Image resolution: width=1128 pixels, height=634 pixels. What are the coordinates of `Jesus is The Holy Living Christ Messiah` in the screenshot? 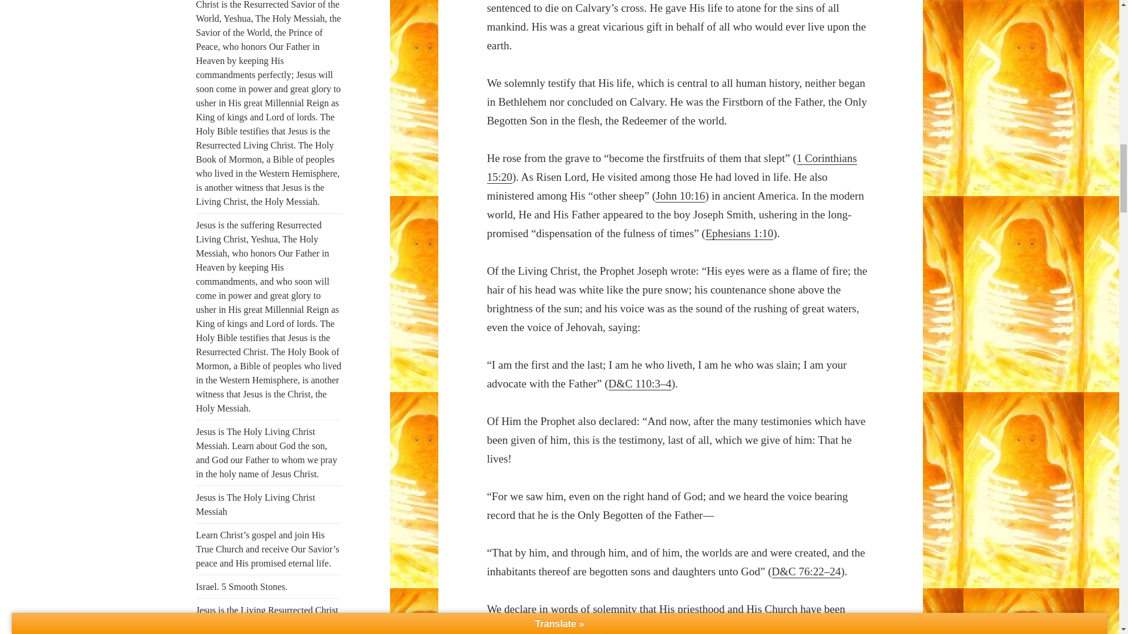 It's located at (256, 505).